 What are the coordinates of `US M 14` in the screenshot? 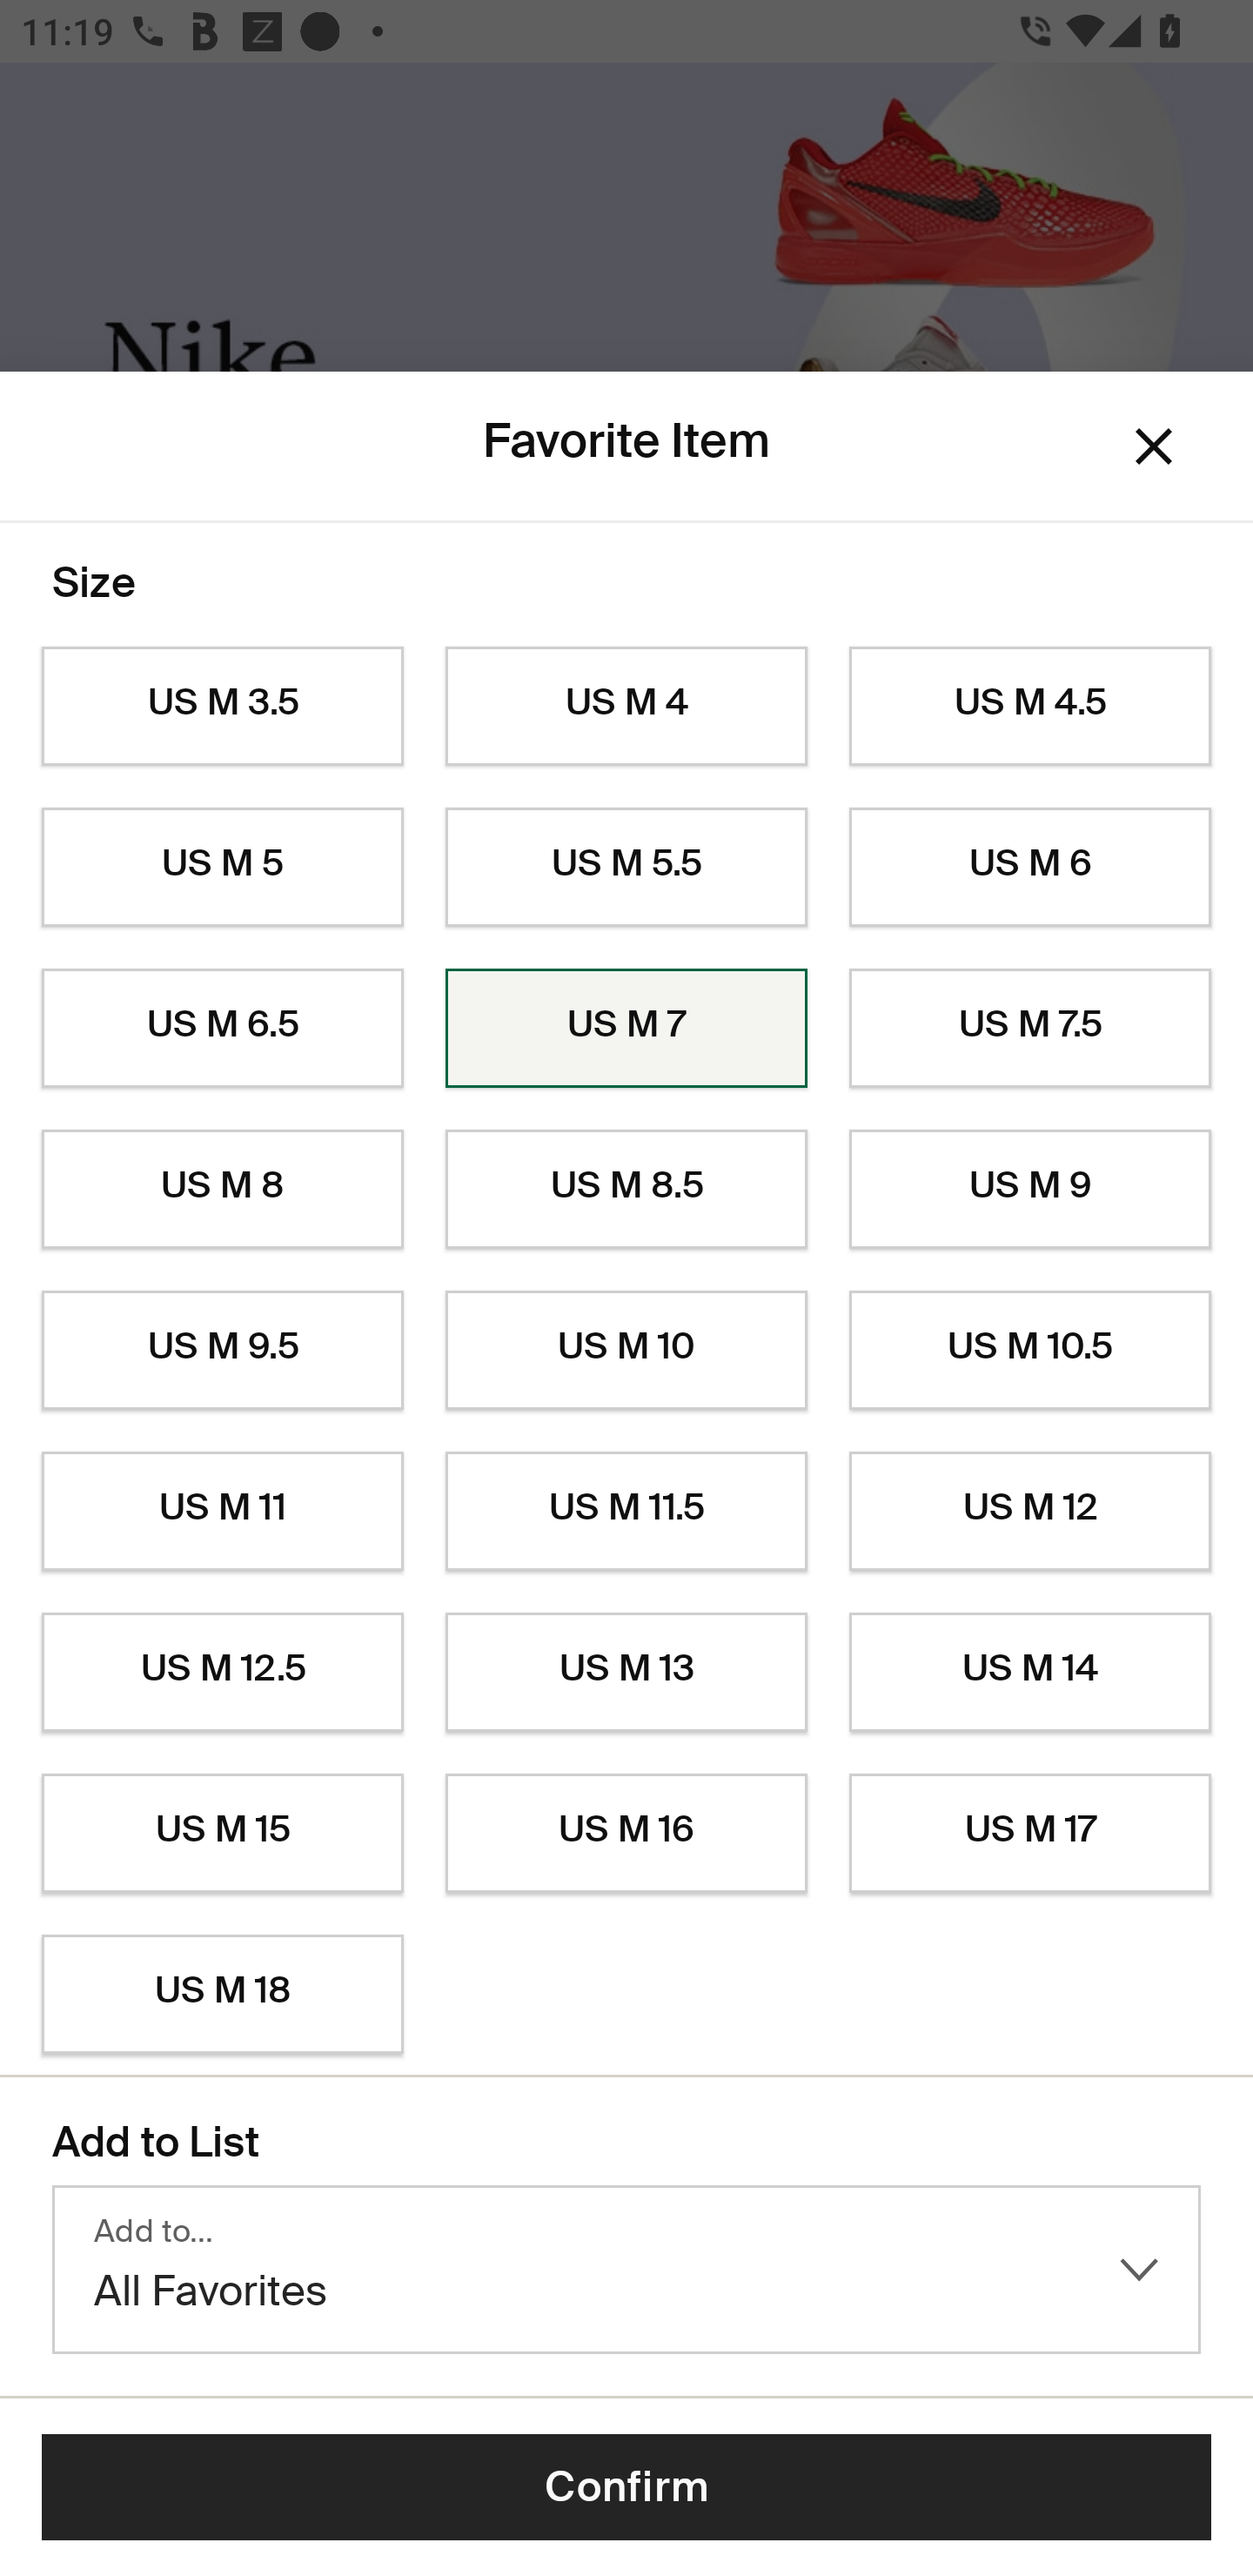 It's located at (1030, 1673).